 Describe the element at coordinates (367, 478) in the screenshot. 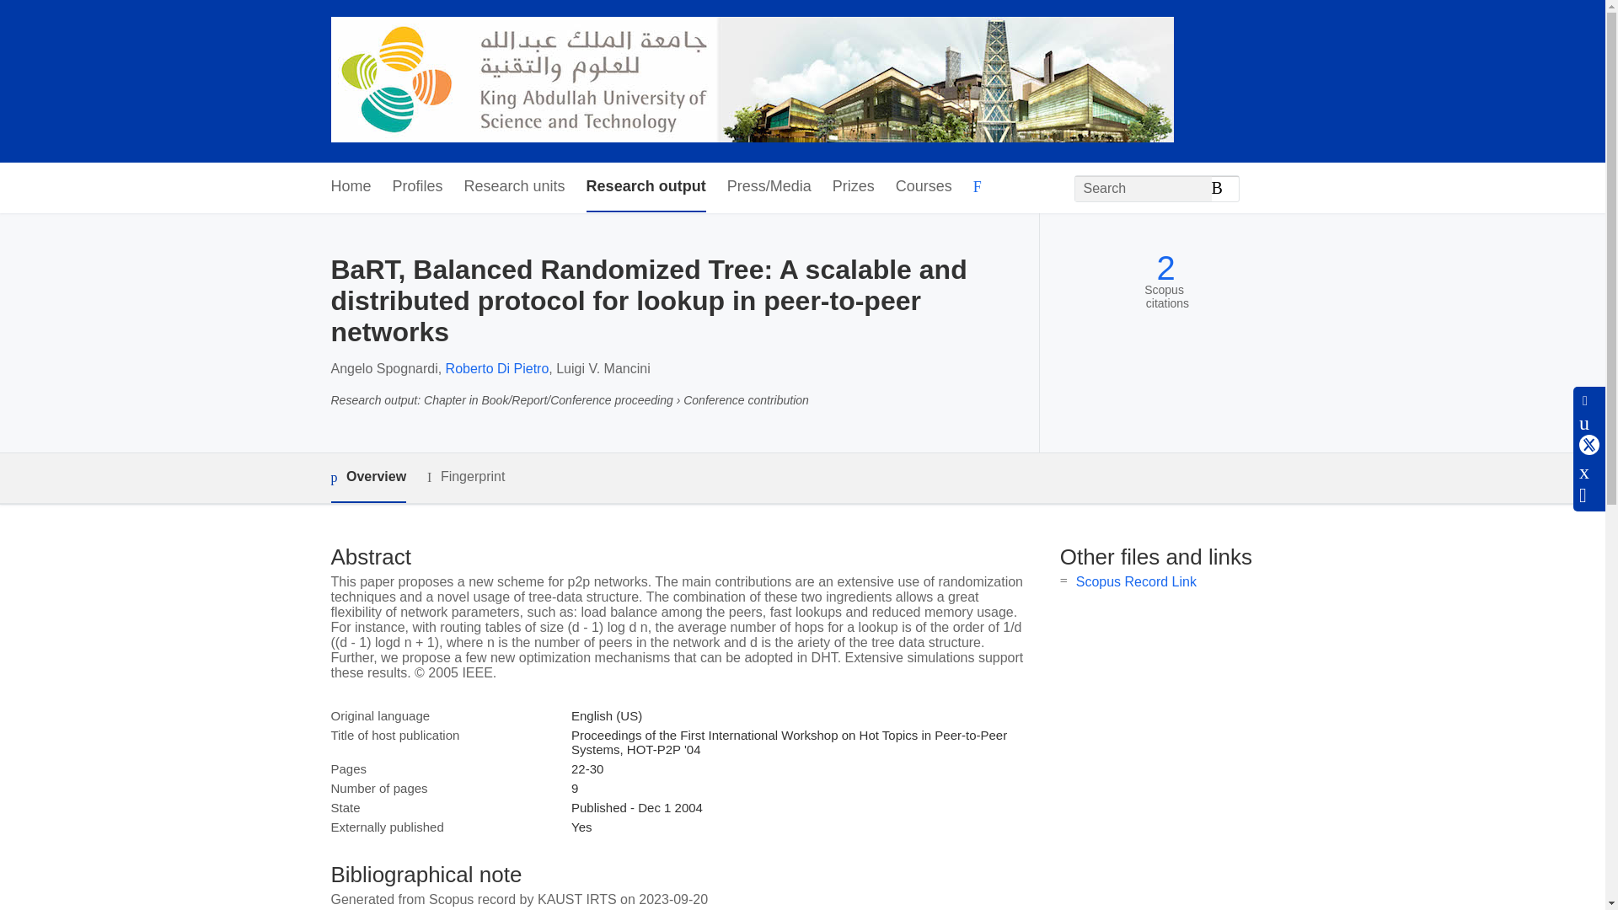

I see `Overview` at that location.